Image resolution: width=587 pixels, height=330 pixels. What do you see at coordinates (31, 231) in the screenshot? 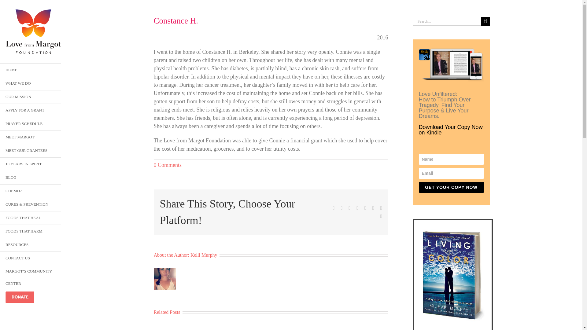
I see `FOODS THAT HARM` at bounding box center [31, 231].